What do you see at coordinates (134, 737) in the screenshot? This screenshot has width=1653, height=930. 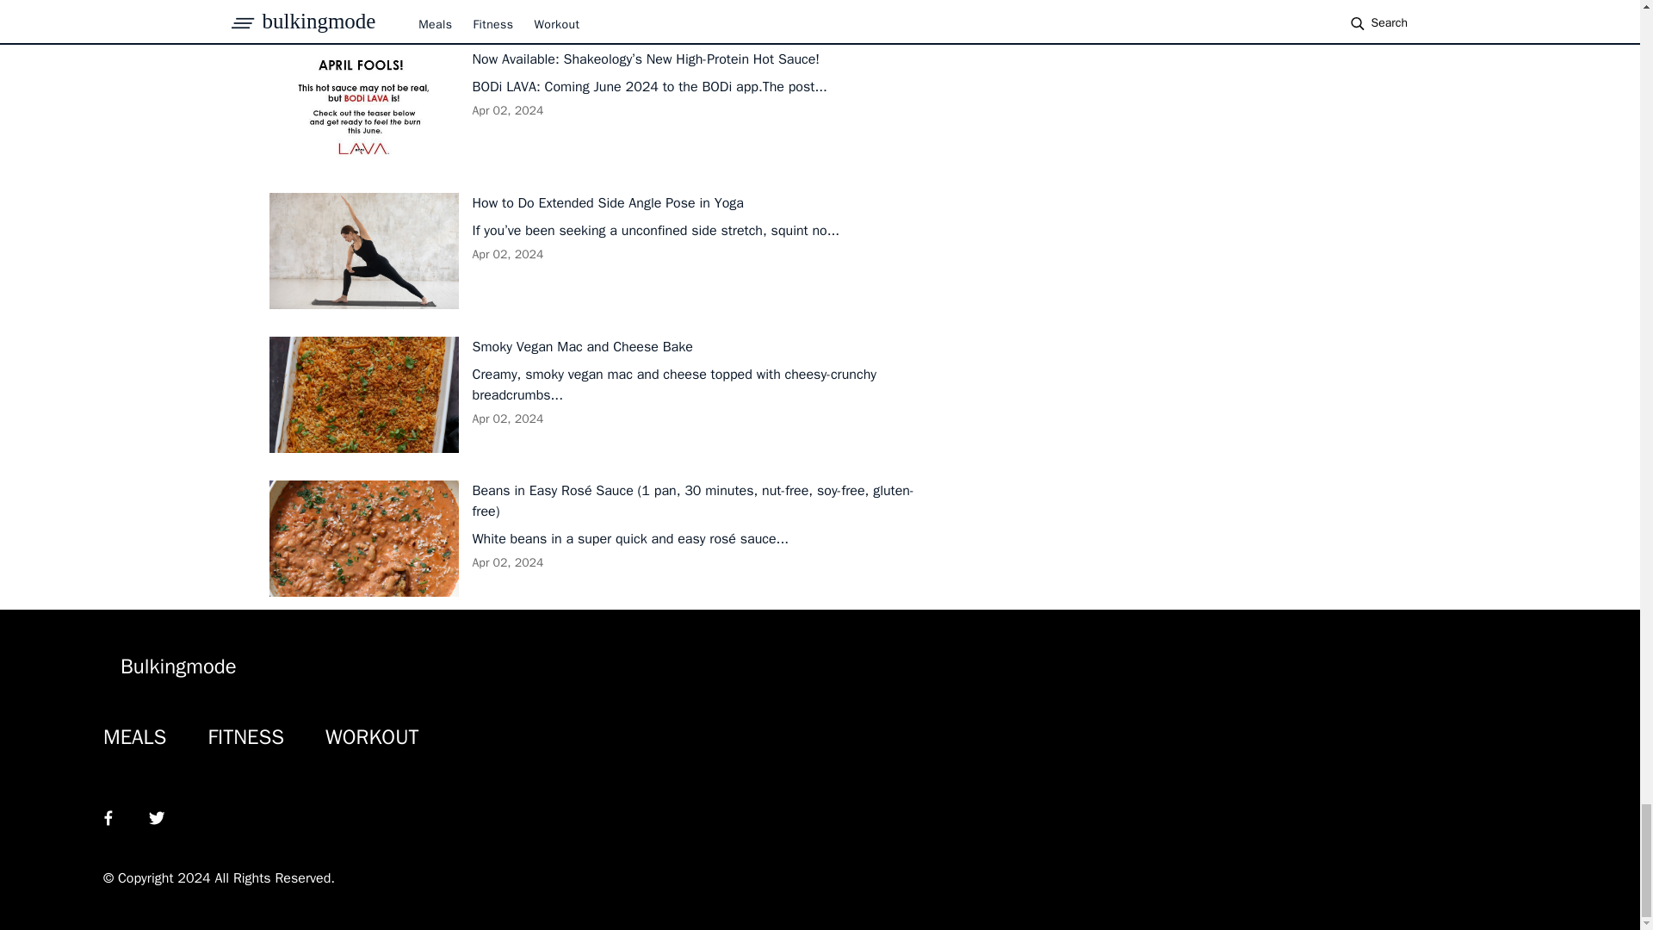 I see `MEALS` at bounding box center [134, 737].